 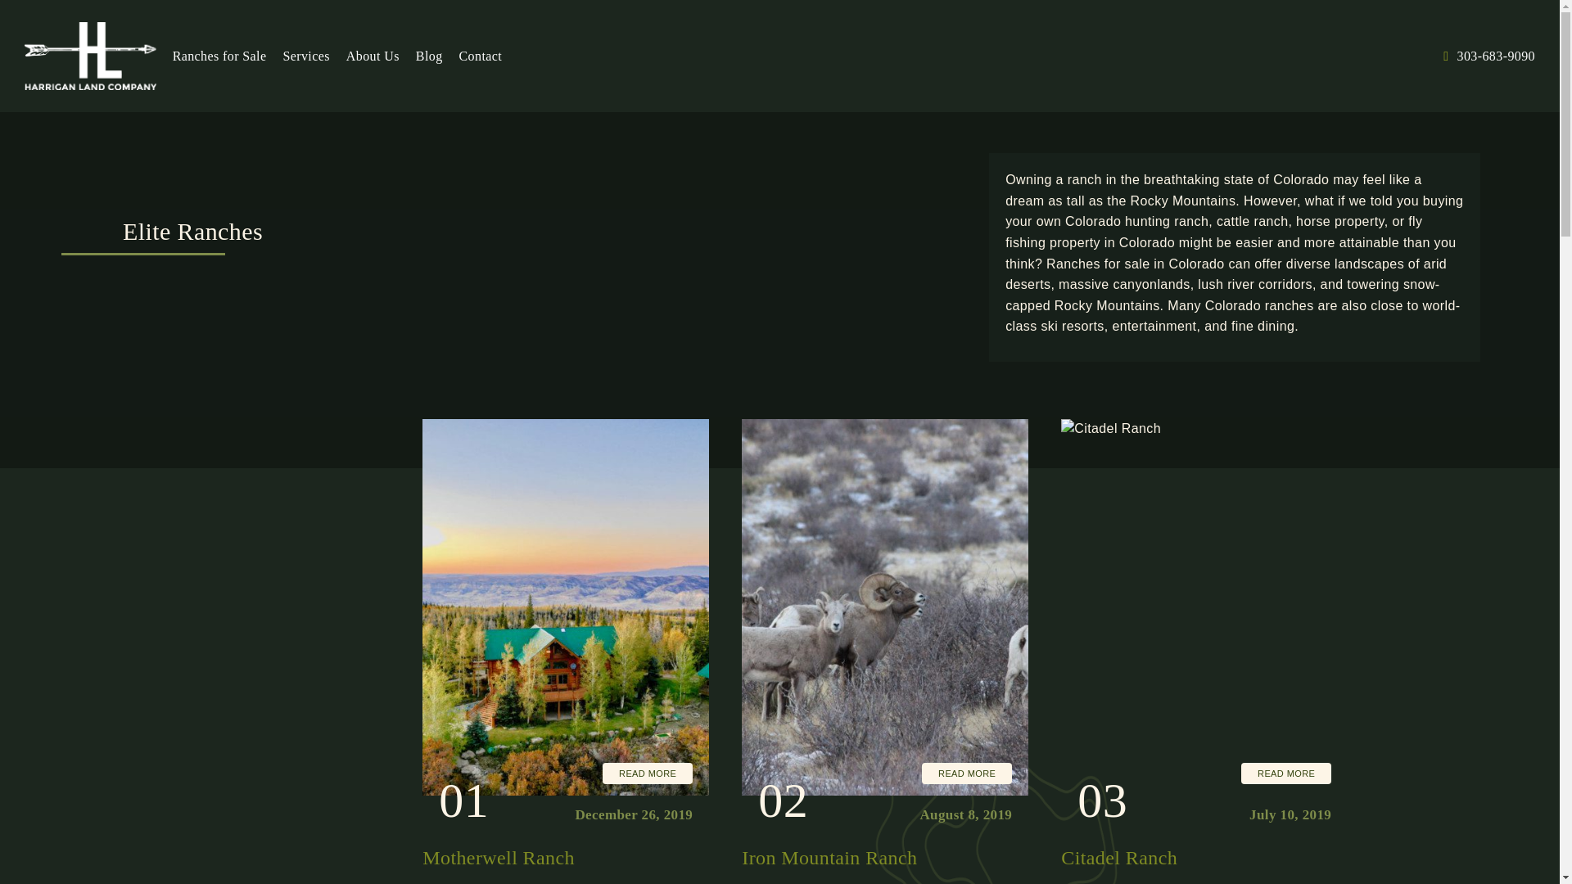 What do you see at coordinates (829, 857) in the screenshot?
I see `Iron Mountain Ranch` at bounding box center [829, 857].